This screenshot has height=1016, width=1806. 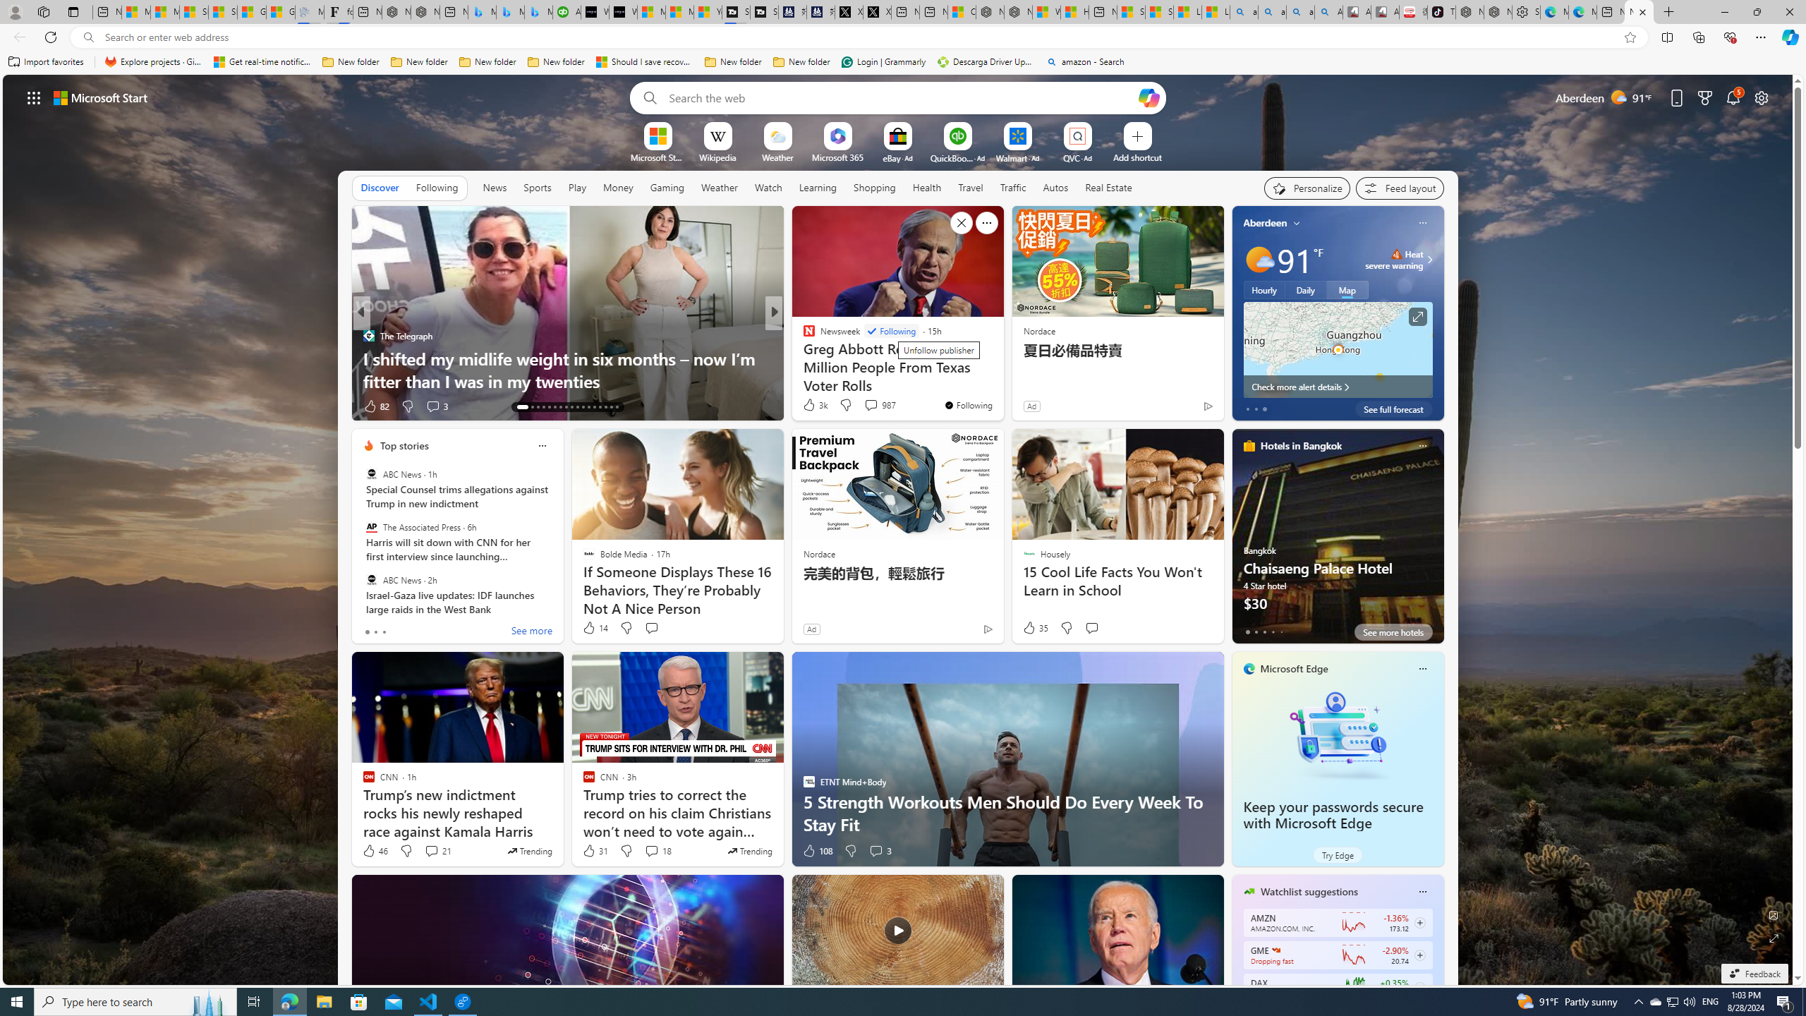 I want to click on This story is trending, so click(x=749, y=851).